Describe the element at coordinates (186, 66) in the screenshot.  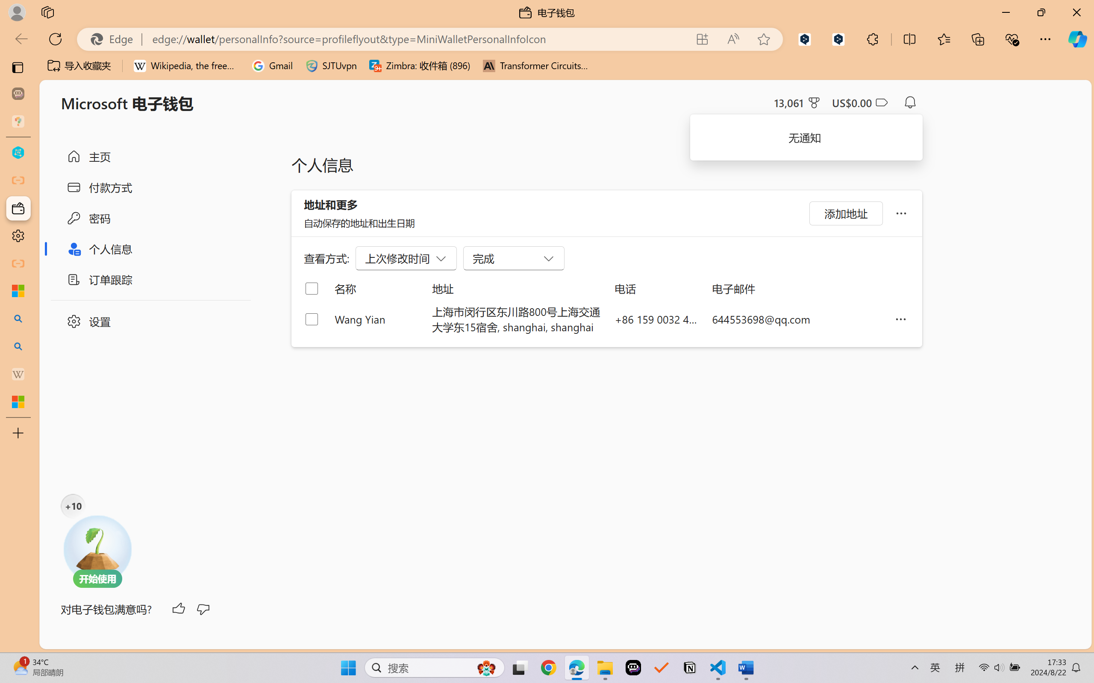
I see `Wikipedia, the free encyclopedia` at that location.